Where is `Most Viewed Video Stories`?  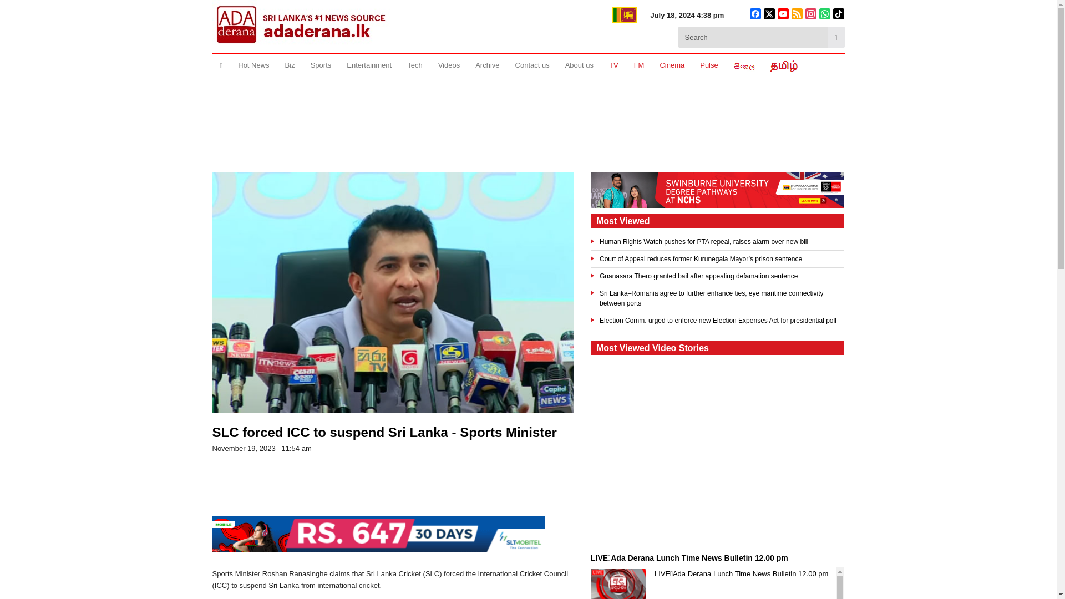
Most Viewed Video Stories is located at coordinates (718, 348).